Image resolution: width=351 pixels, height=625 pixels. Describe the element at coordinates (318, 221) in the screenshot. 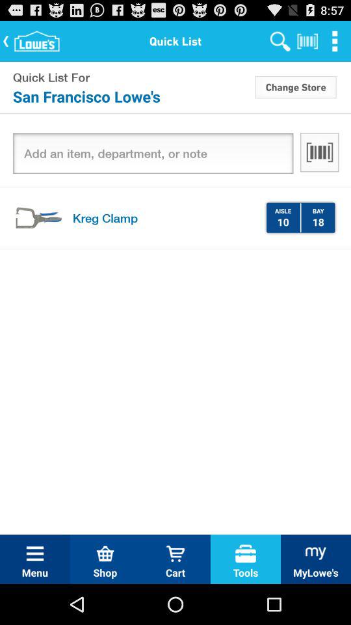

I see `flip to the 18` at that location.